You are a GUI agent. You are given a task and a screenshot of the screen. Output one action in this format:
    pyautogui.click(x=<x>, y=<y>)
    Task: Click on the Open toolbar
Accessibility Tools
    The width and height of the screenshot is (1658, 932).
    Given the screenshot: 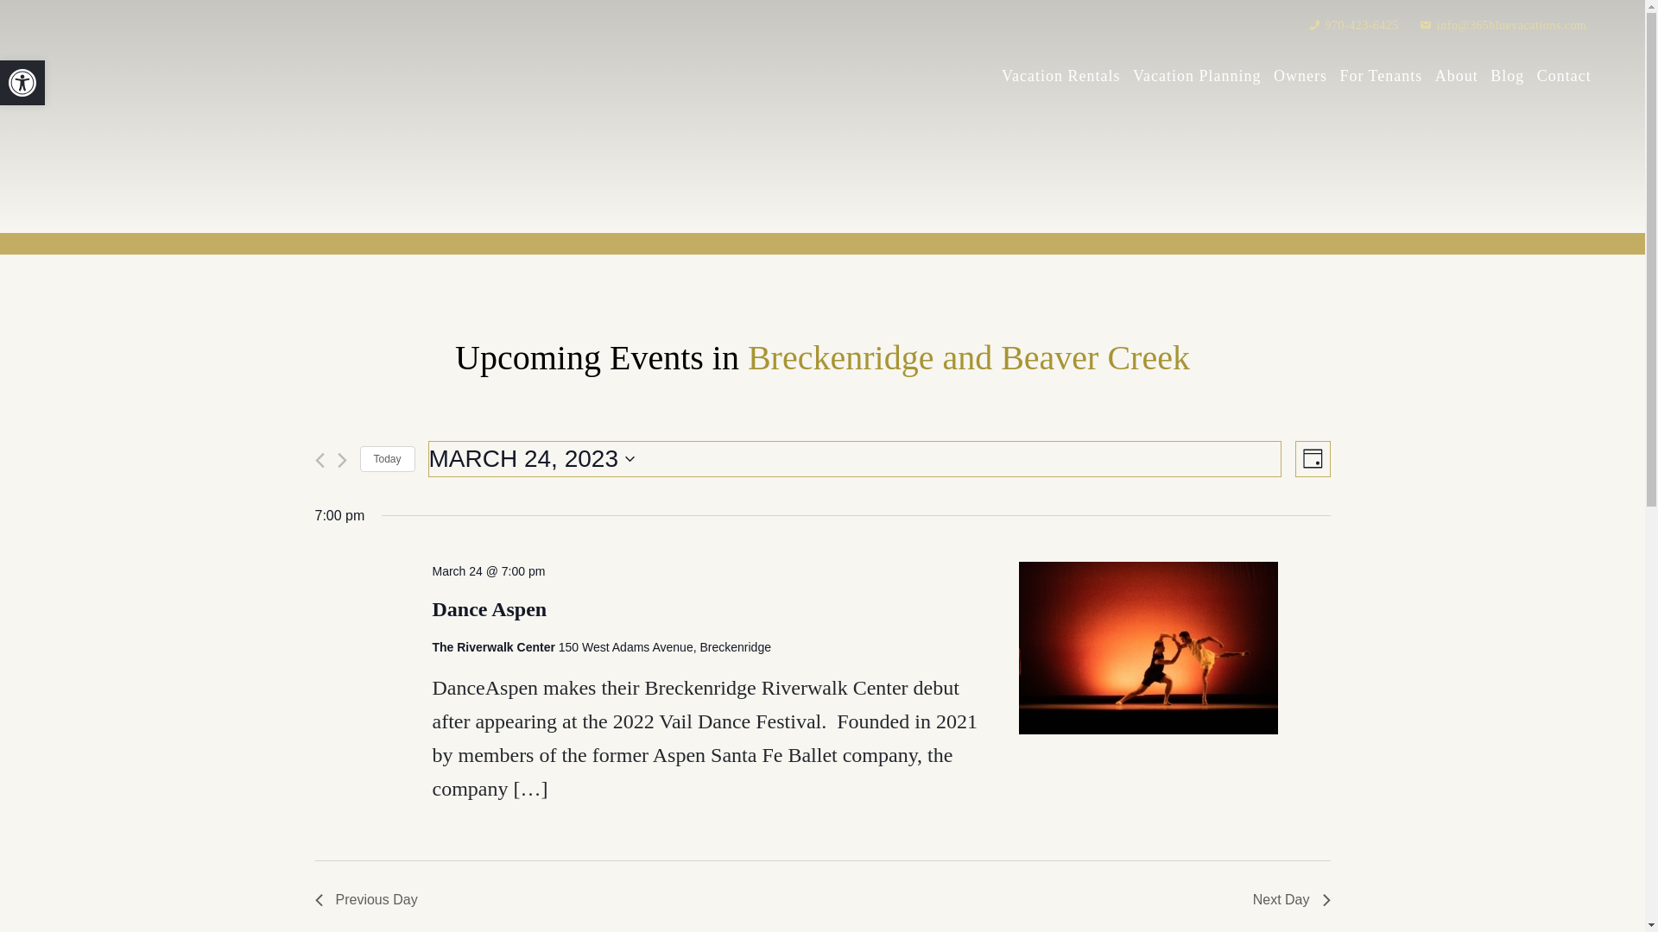 What is the action you would take?
    pyautogui.click(x=22, y=83)
    